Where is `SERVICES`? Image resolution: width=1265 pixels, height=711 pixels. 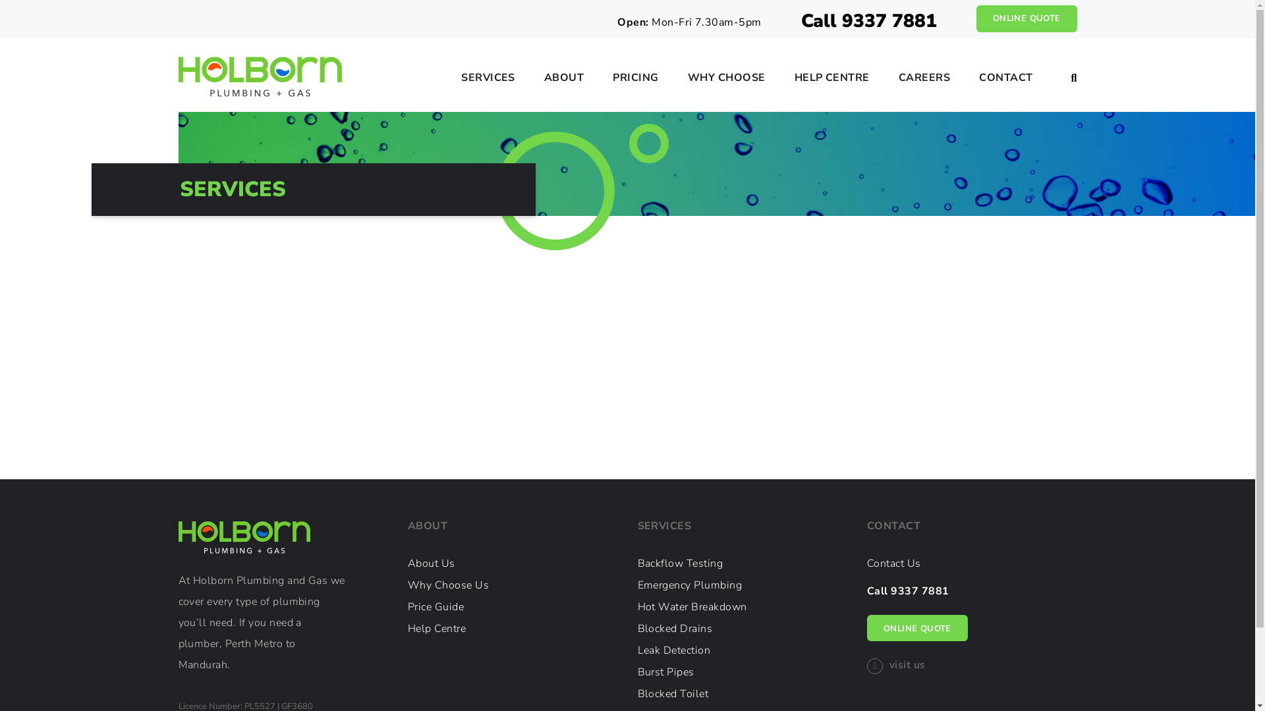 SERVICES is located at coordinates (488, 82).